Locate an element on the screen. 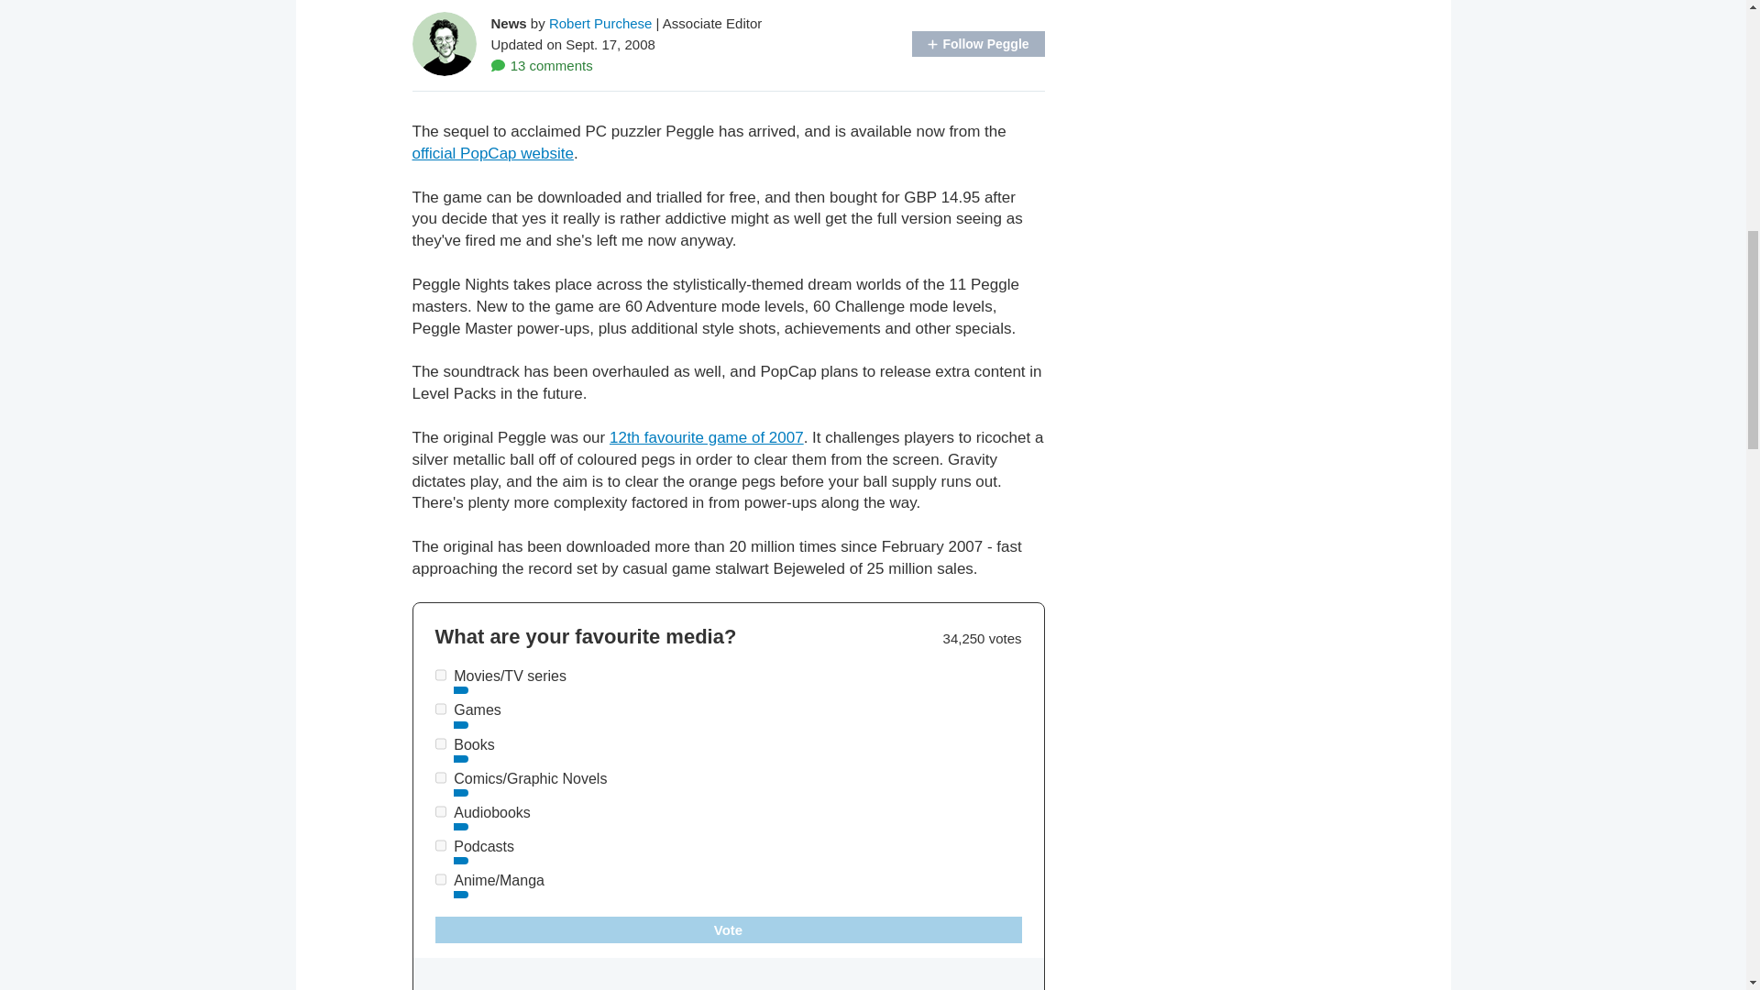 This screenshot has height=990, width=1760. on is located at coordinates (440, 812).